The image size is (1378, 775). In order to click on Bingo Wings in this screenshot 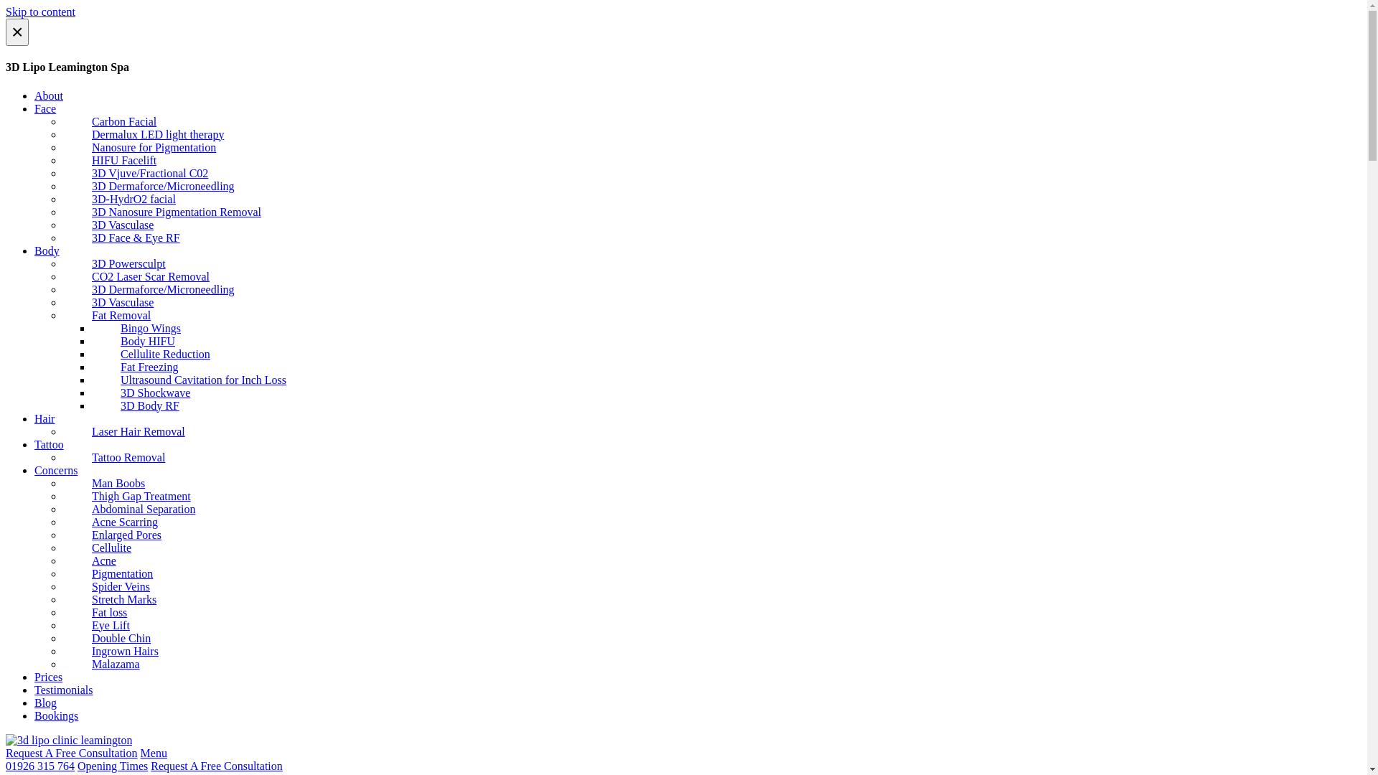, I will do `click(136, 329)`.